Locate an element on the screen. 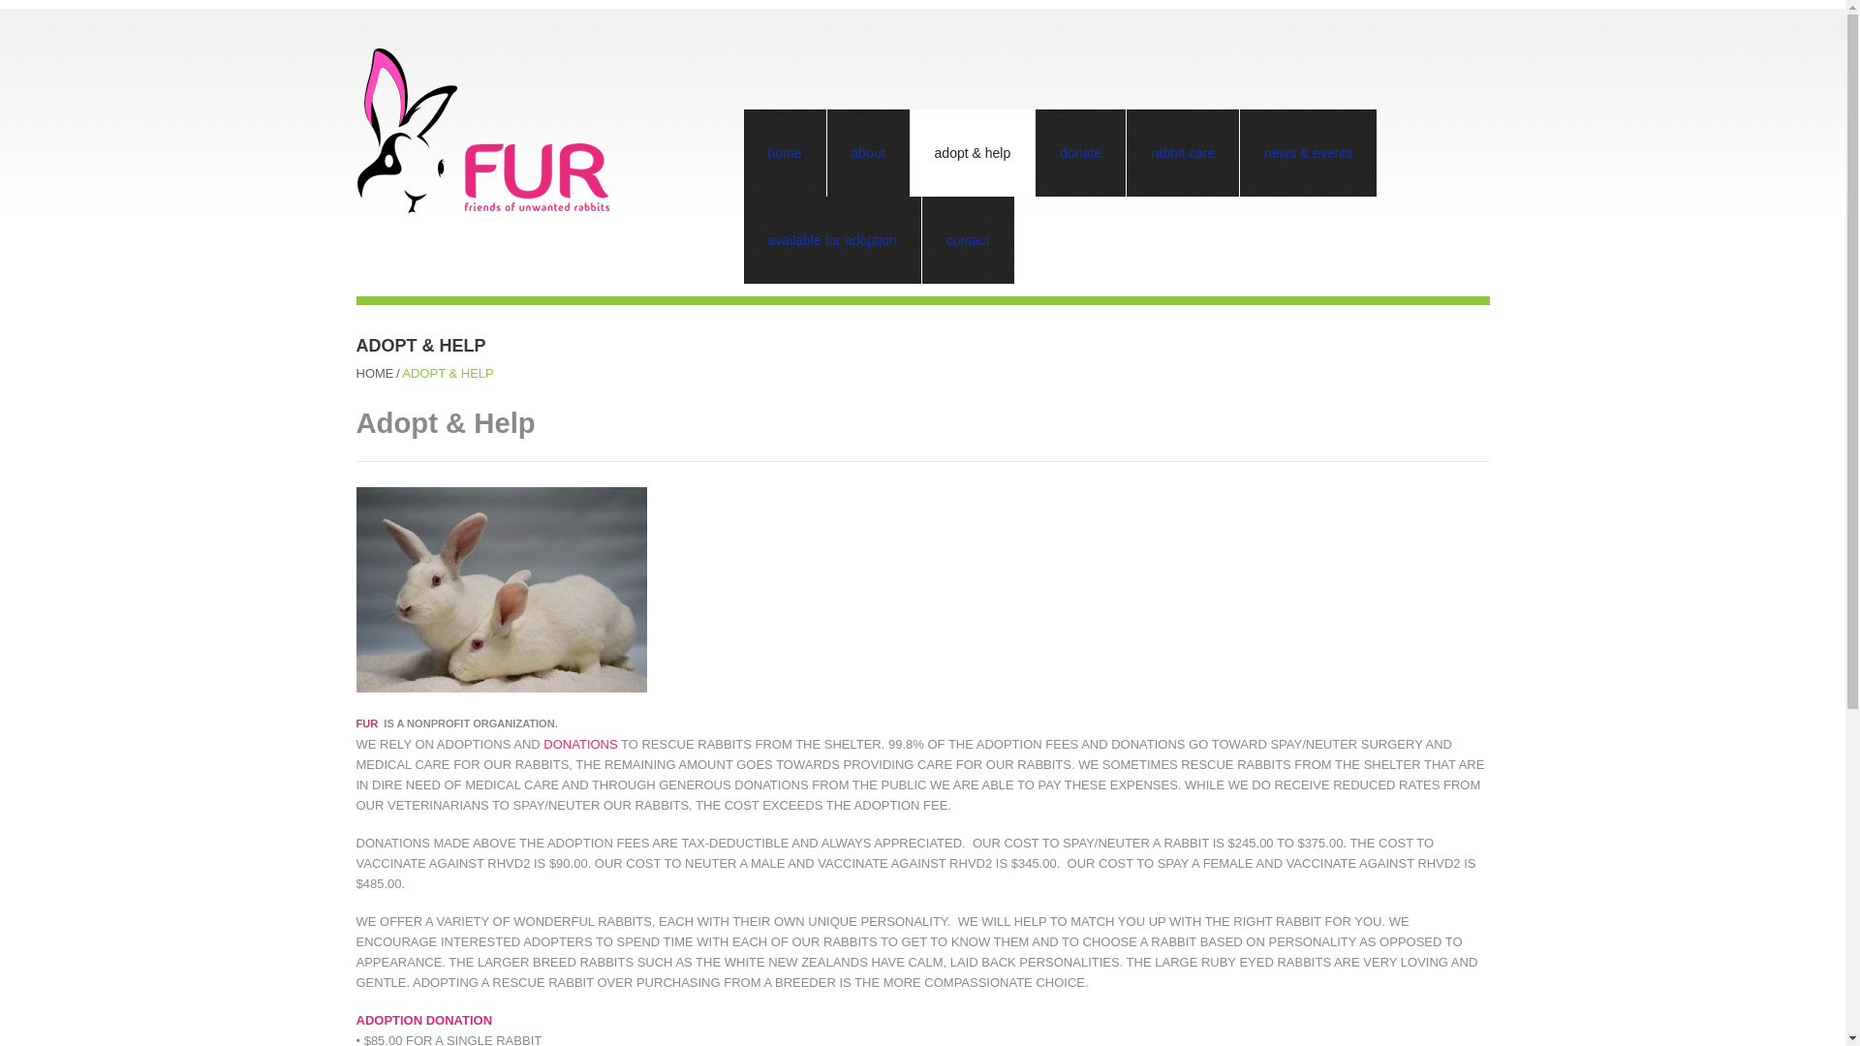  HOME is located at coordinates (376, 374).